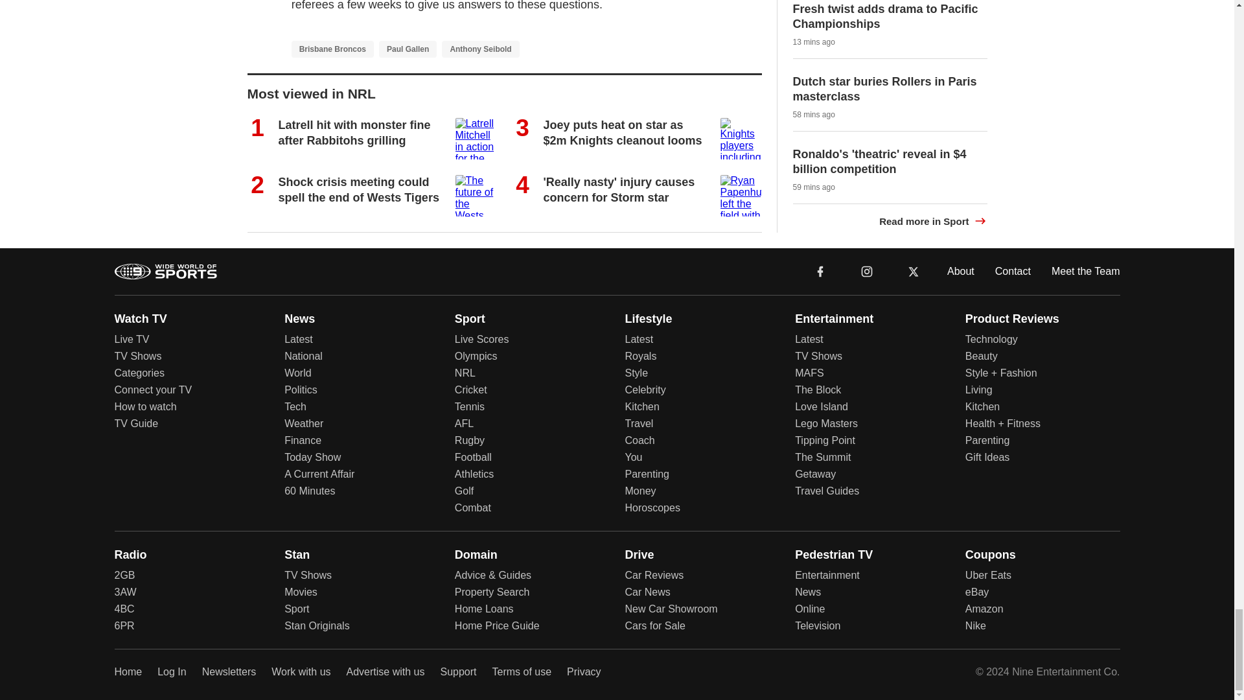 This screenshot has height=700, width=1244. I want to click on Brisbane Broncos, so click(332, 49).